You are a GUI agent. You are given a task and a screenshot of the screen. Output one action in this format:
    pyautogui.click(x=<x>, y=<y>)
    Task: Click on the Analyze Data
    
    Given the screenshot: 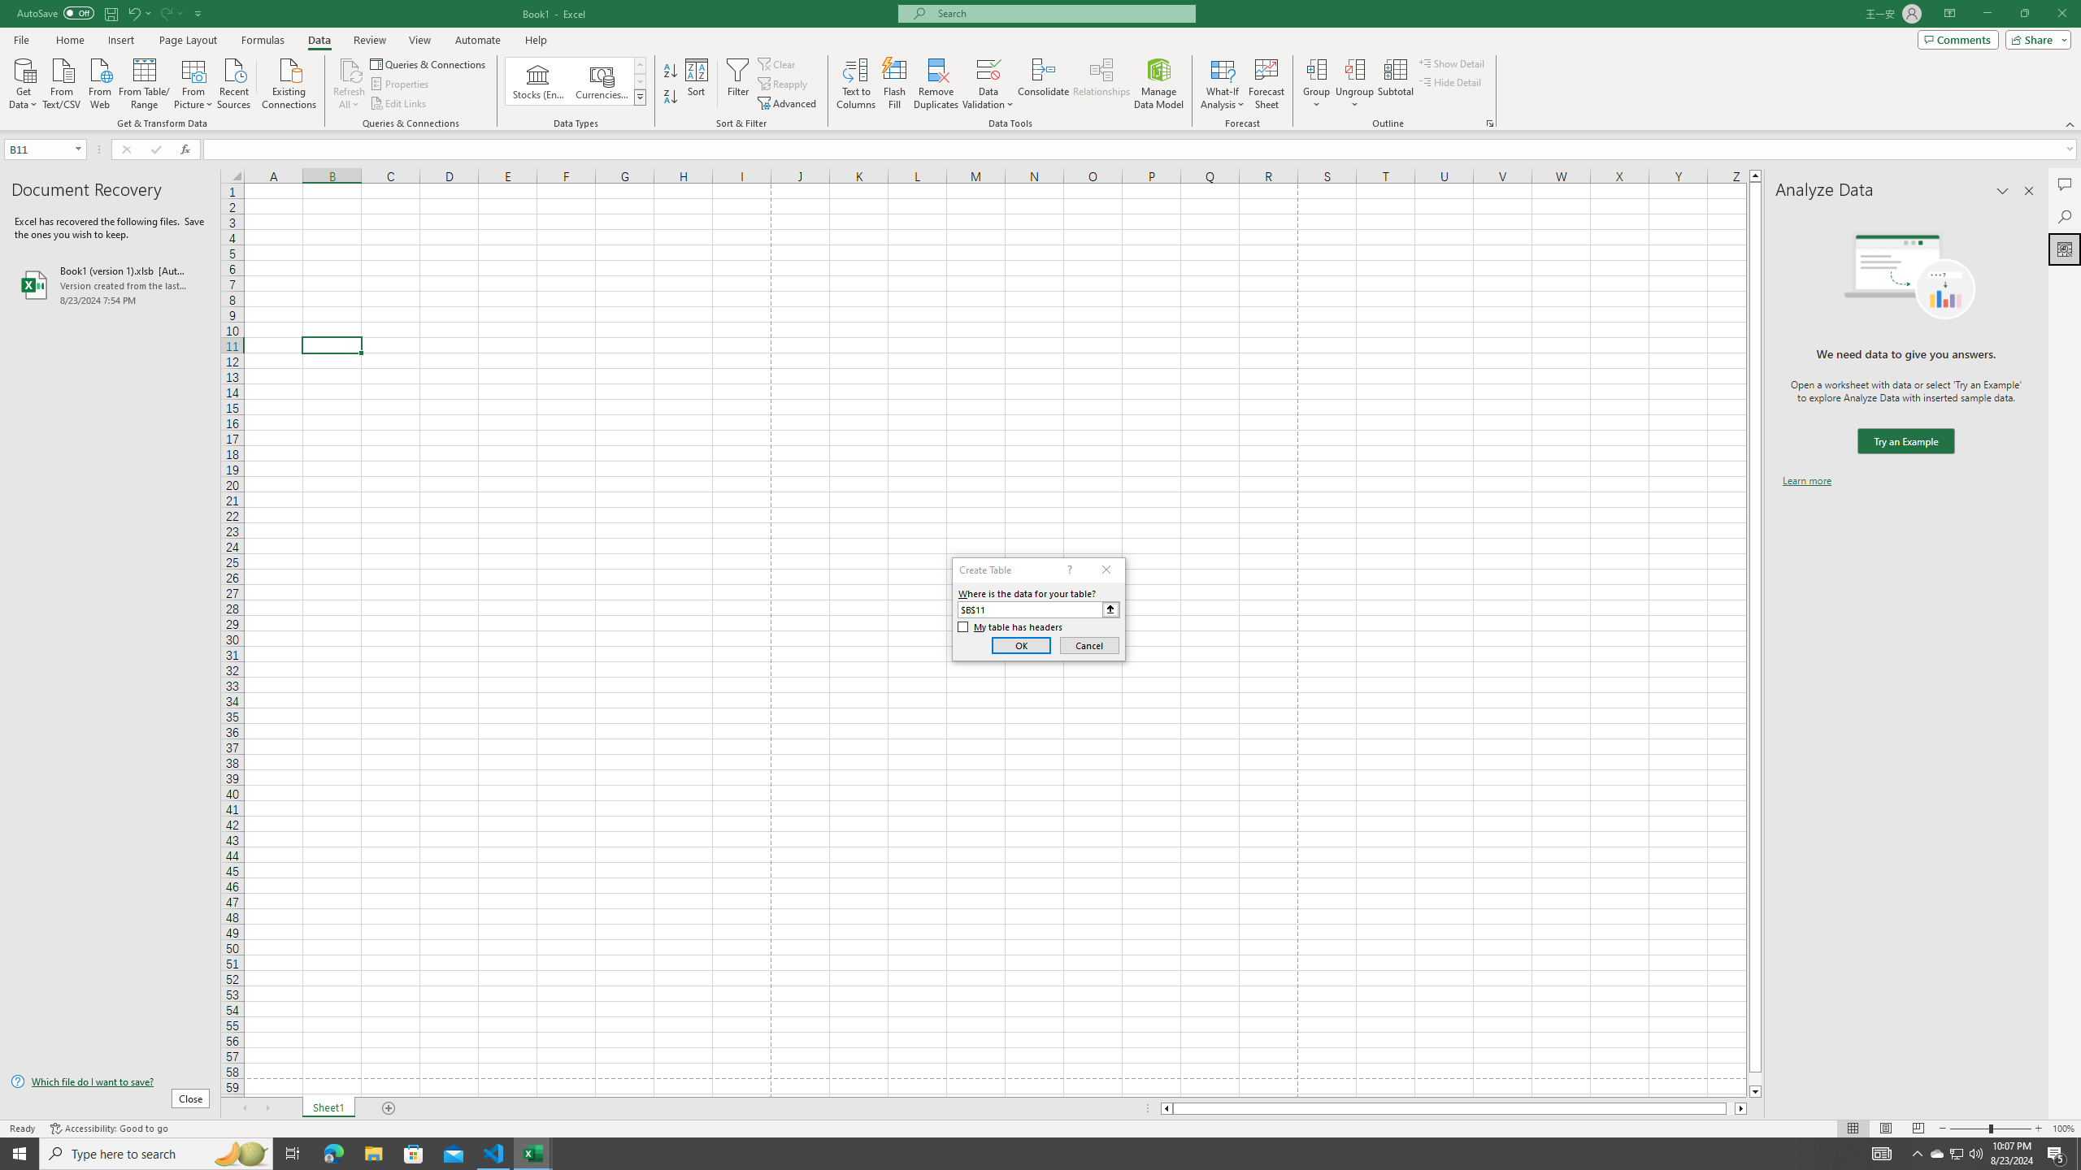 What is the action you would take?
    pyautogui.click(x=2065, y=249)
    